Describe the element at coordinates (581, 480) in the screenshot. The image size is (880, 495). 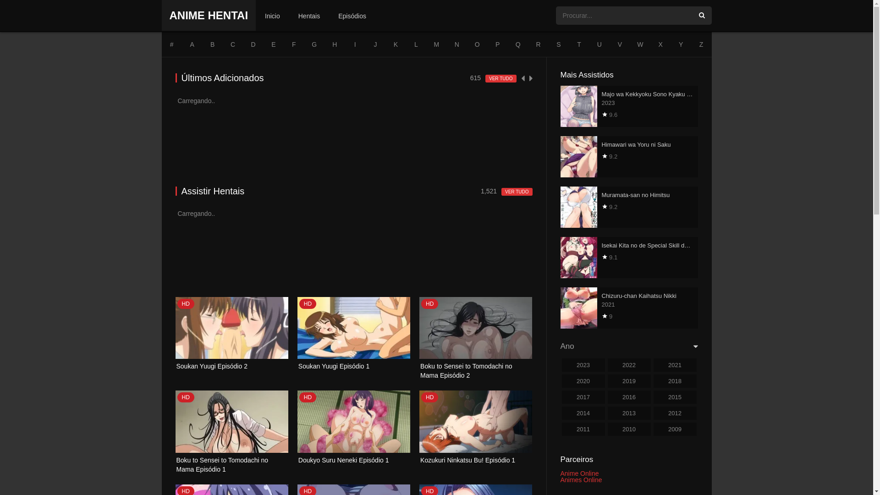
I see `Animes Online` at that location.